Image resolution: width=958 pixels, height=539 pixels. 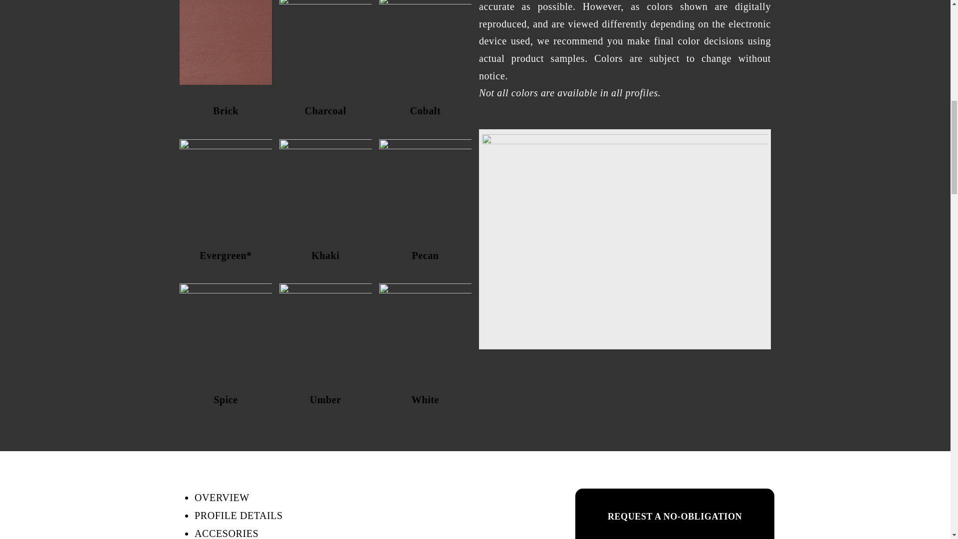 What do you see at coordinates (425, 184) in the screenshot?
I see `Pecan2` at bounding box center [425, 184].